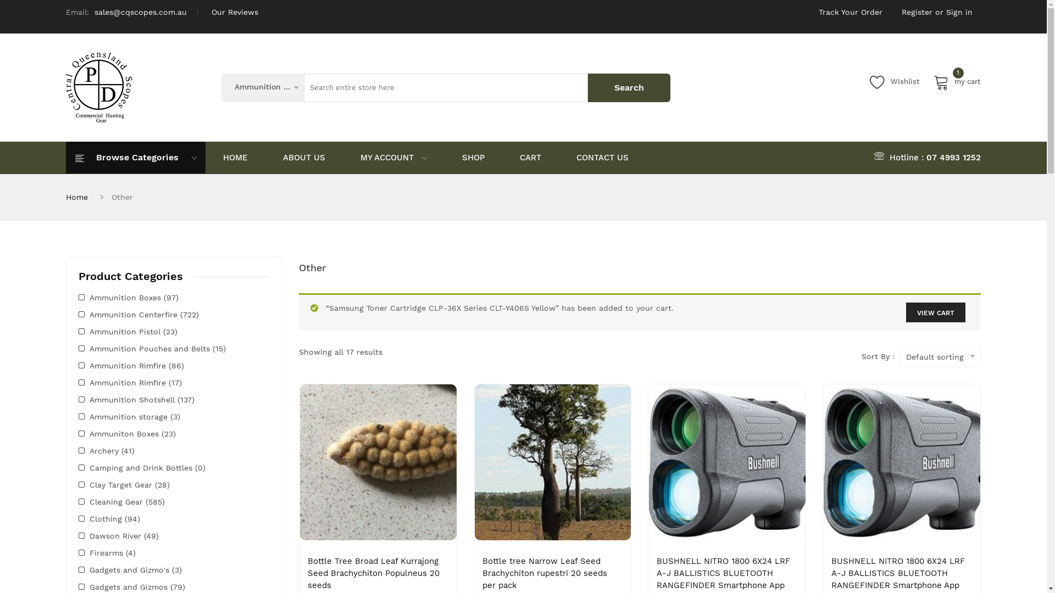 The height and width of the screenshot is (593, 1055). I want to click on Ammunition Rimfire, so click(122, 366).